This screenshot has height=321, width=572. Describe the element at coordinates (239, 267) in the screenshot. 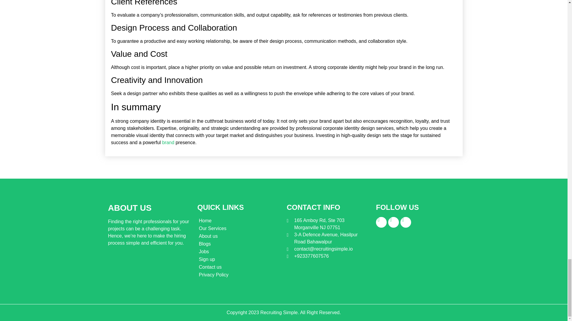

I see `Contact us` at that location.